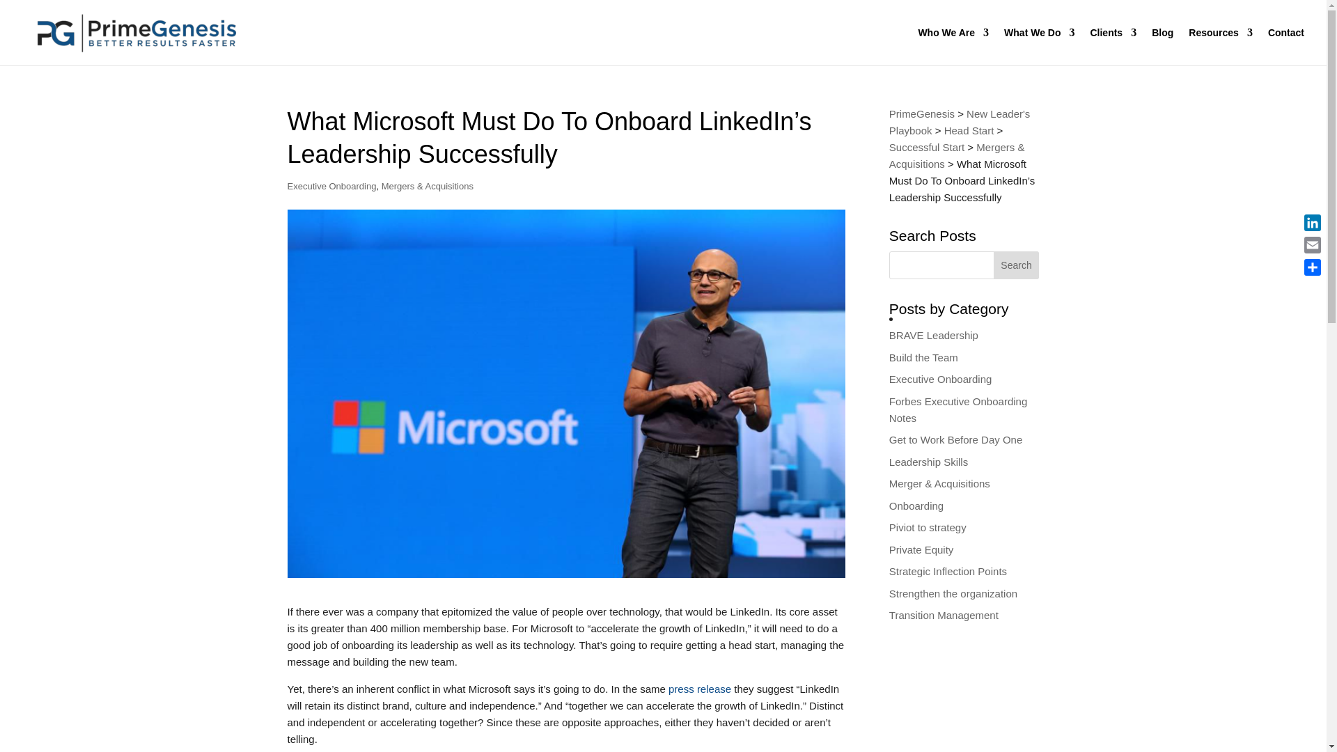 This screenshot has width=1337, height=752. I want to click on What We Do, so click(1039, 46).